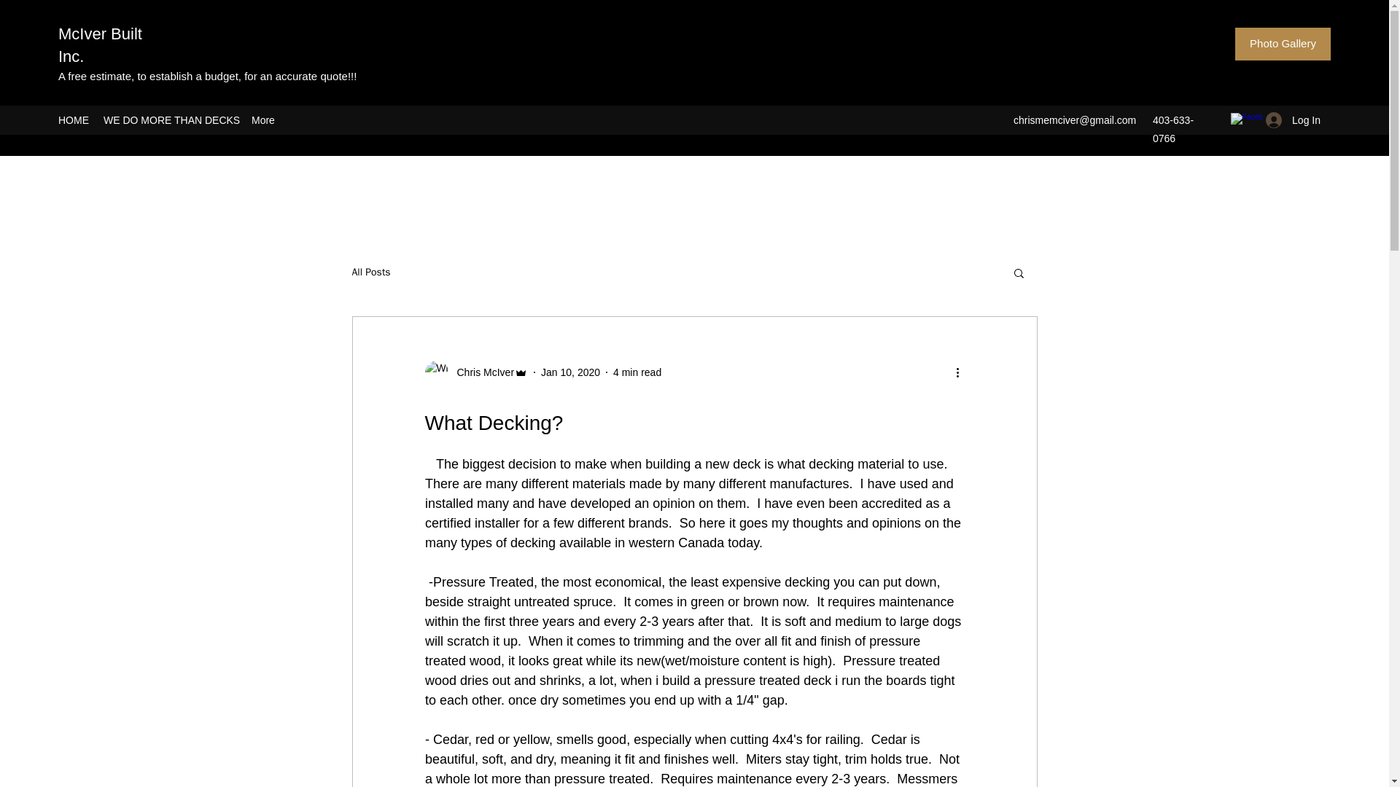  Describe the element at coordinates (73, 120) in the screenshot. I see `HOME` at that location.